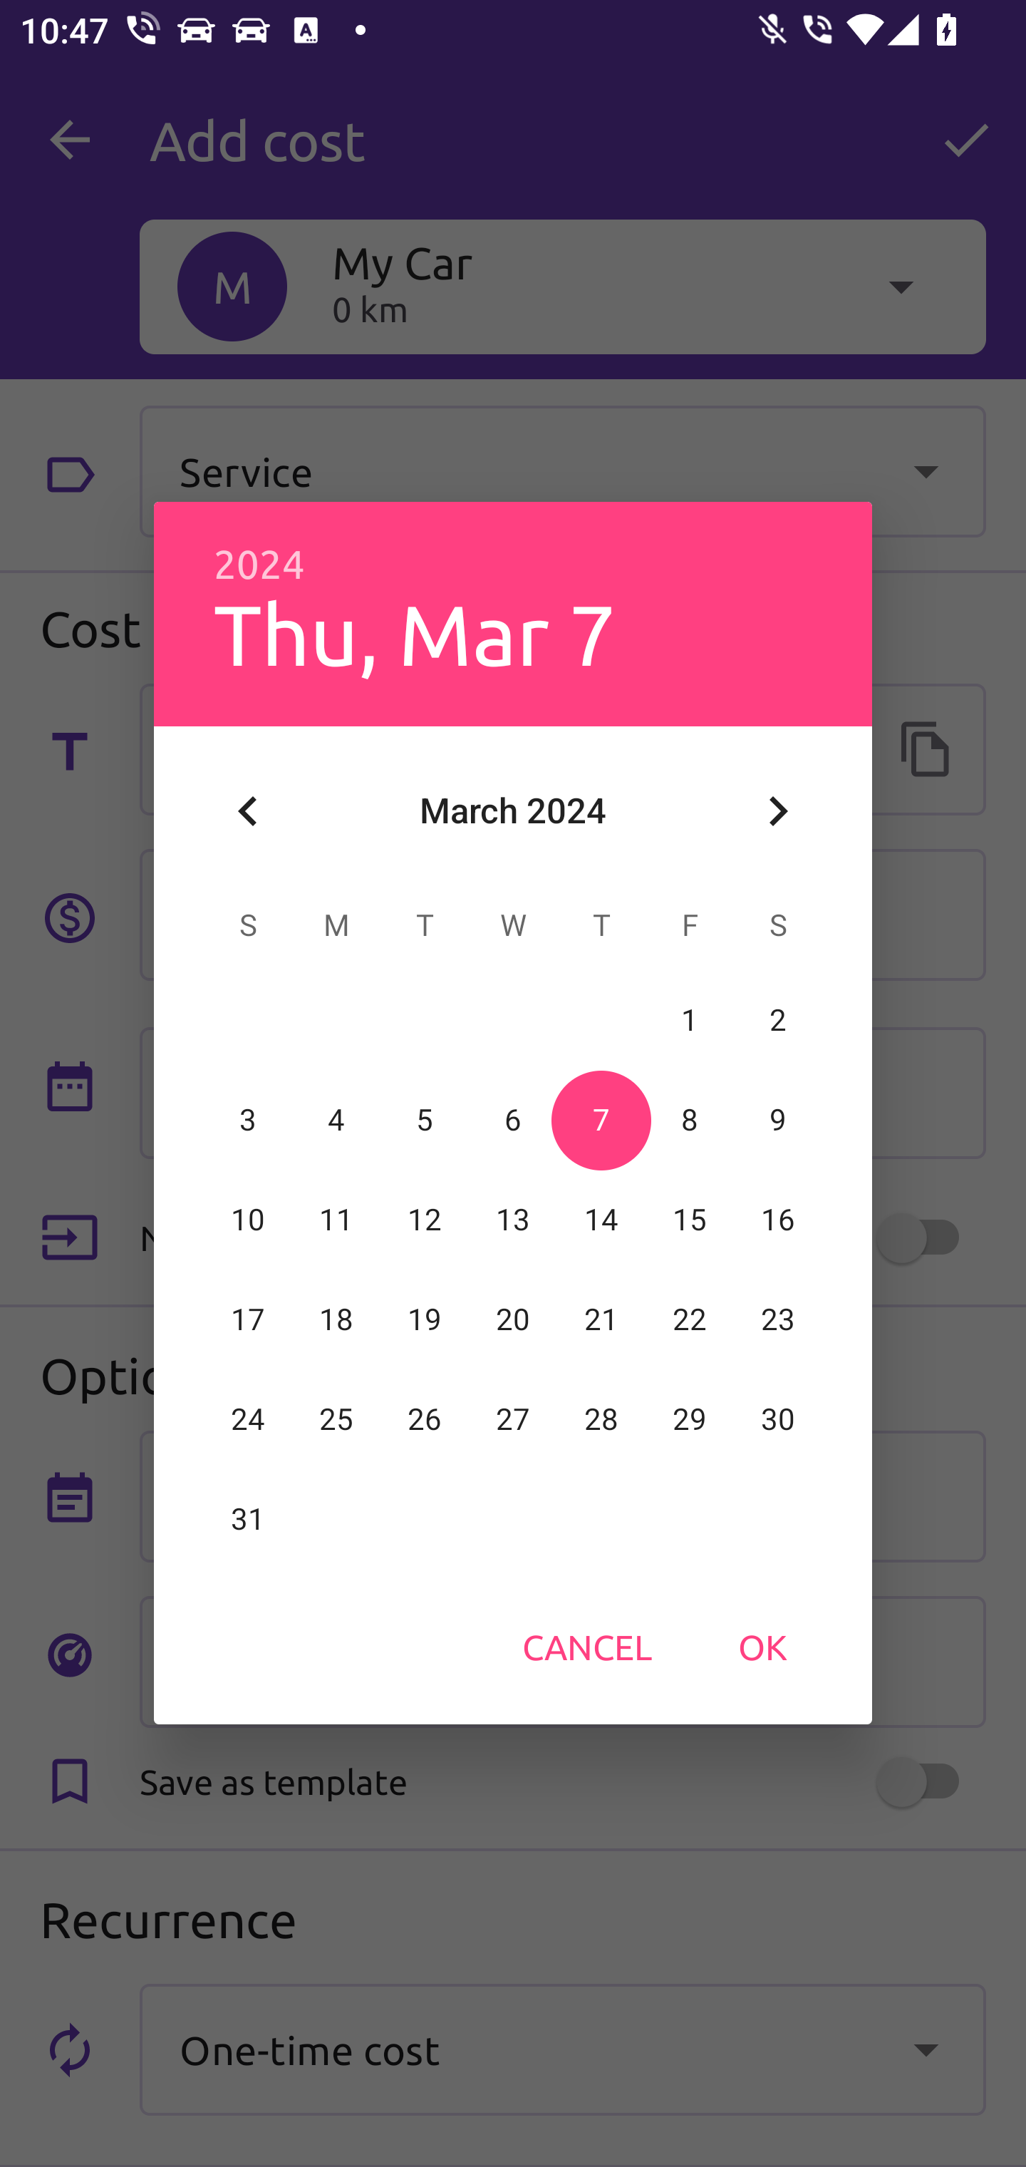 The height and width of the screenshot is (2167, 1026). I want to click on 1 01 March 2024, so click(689, 1020).